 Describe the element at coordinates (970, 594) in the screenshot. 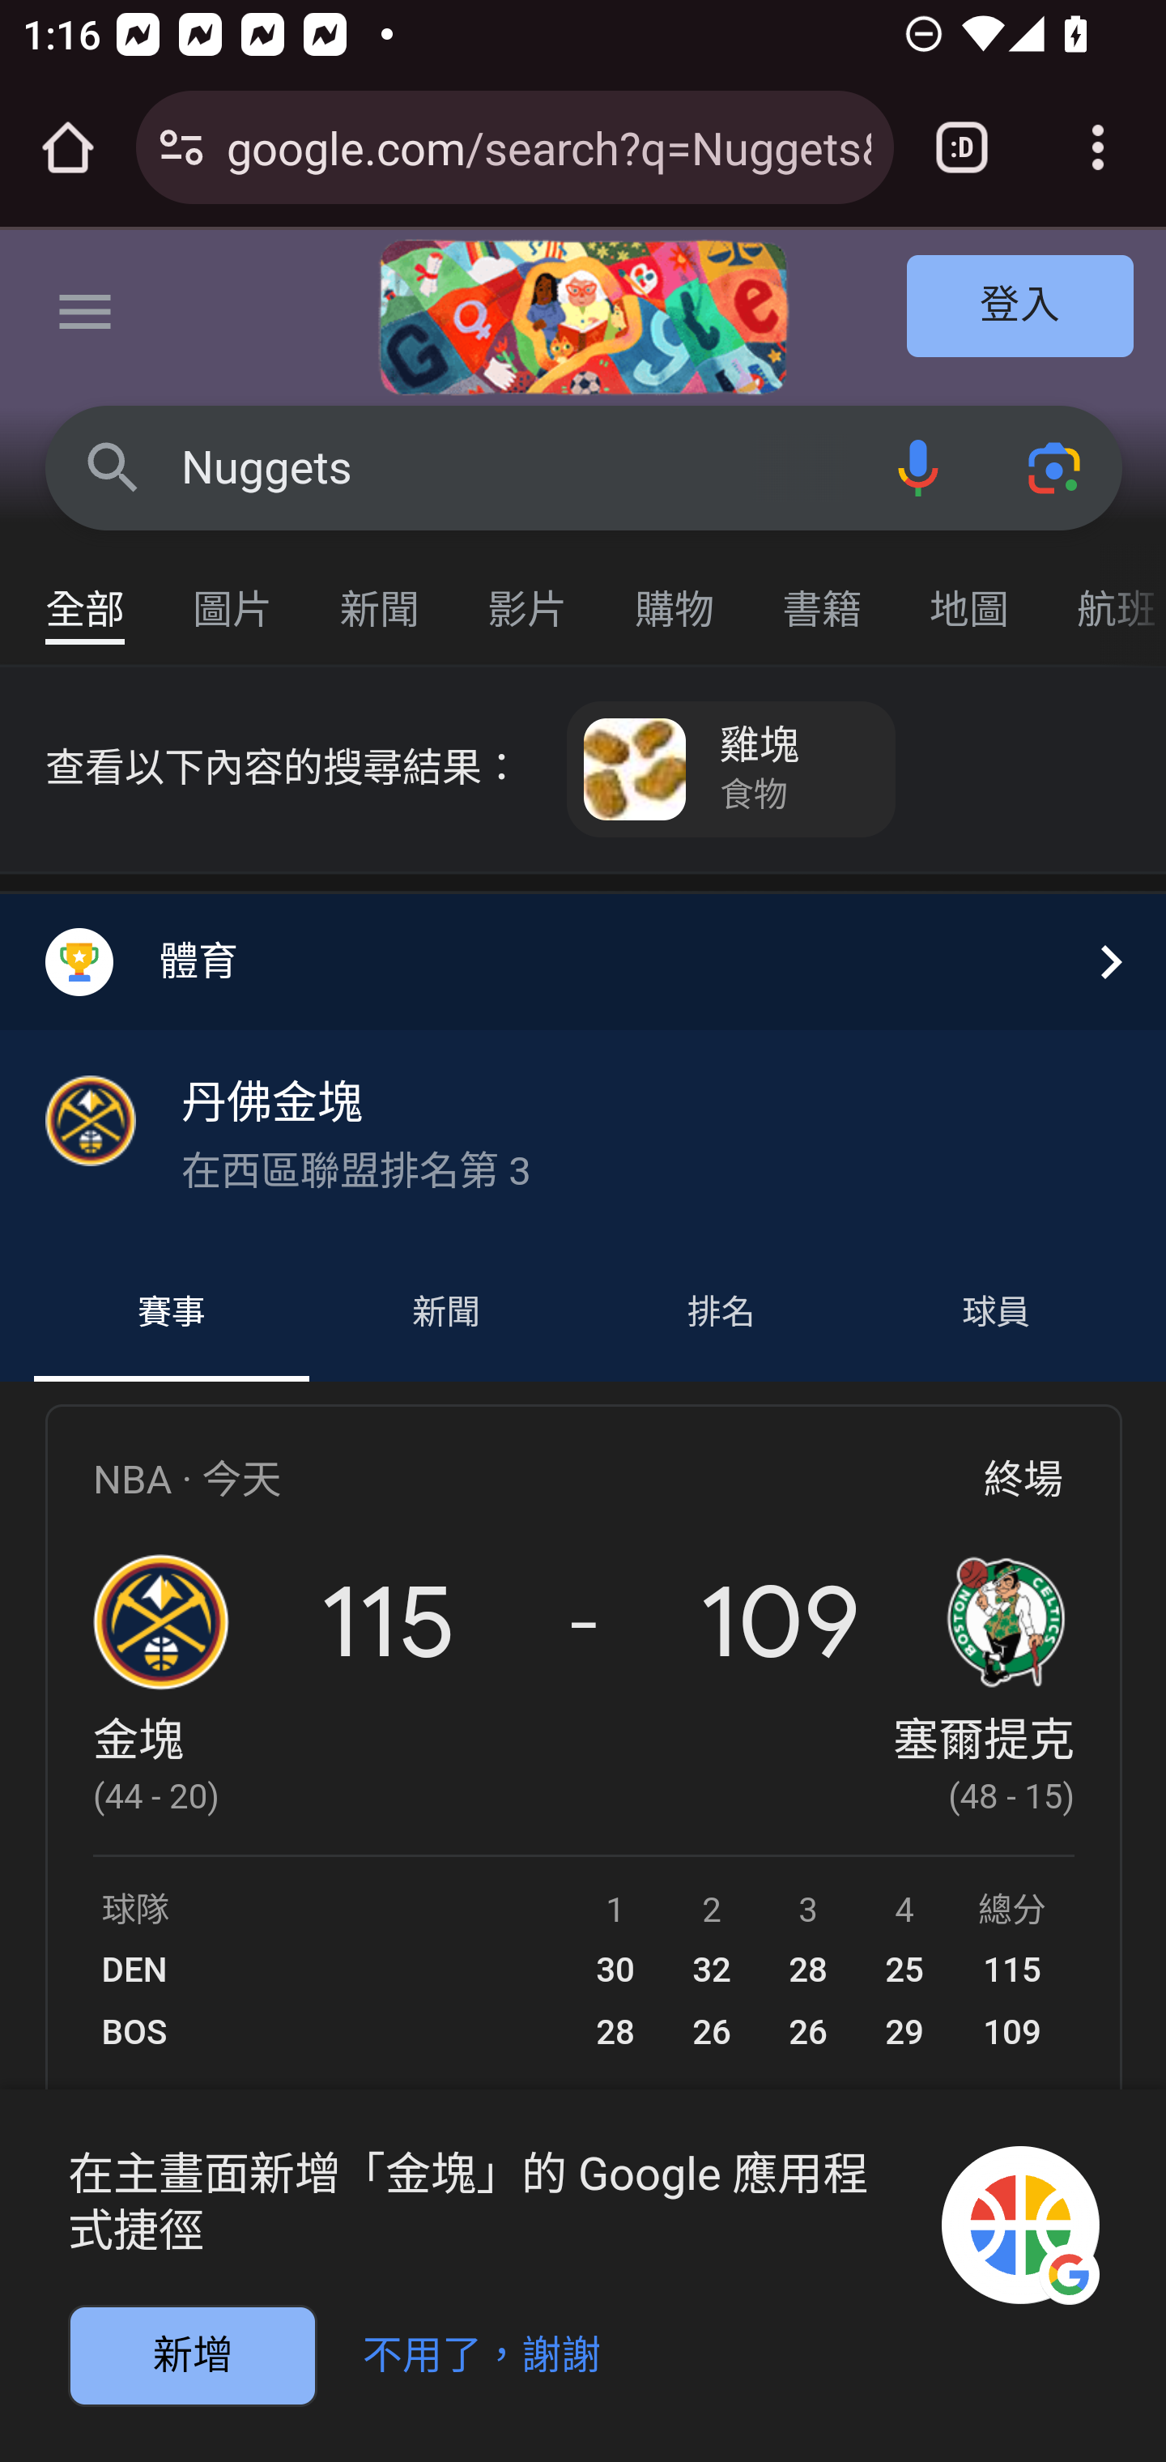

I see `地圖` at that location.